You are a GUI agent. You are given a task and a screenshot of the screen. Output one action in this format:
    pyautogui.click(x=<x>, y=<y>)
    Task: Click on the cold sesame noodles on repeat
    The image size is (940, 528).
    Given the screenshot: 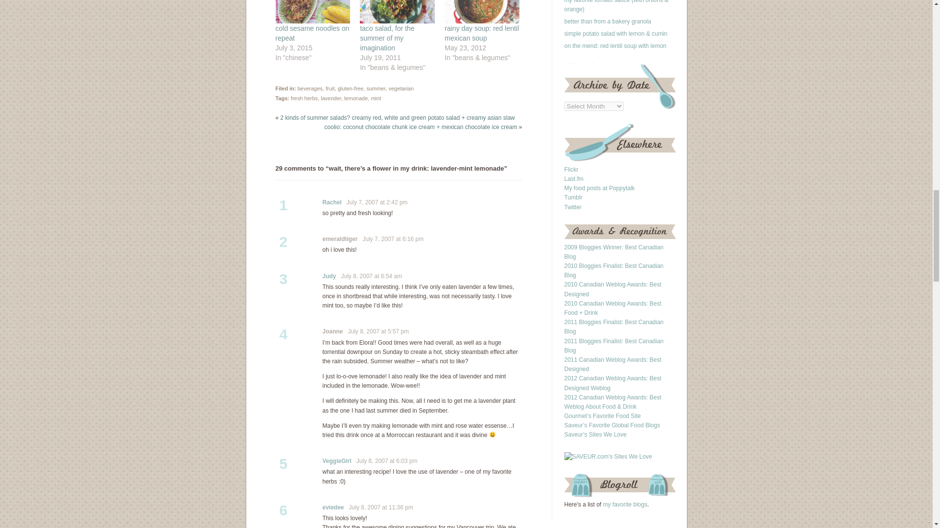 What is the action you would take?
    pyautogui.click(x=312, y=12)
    